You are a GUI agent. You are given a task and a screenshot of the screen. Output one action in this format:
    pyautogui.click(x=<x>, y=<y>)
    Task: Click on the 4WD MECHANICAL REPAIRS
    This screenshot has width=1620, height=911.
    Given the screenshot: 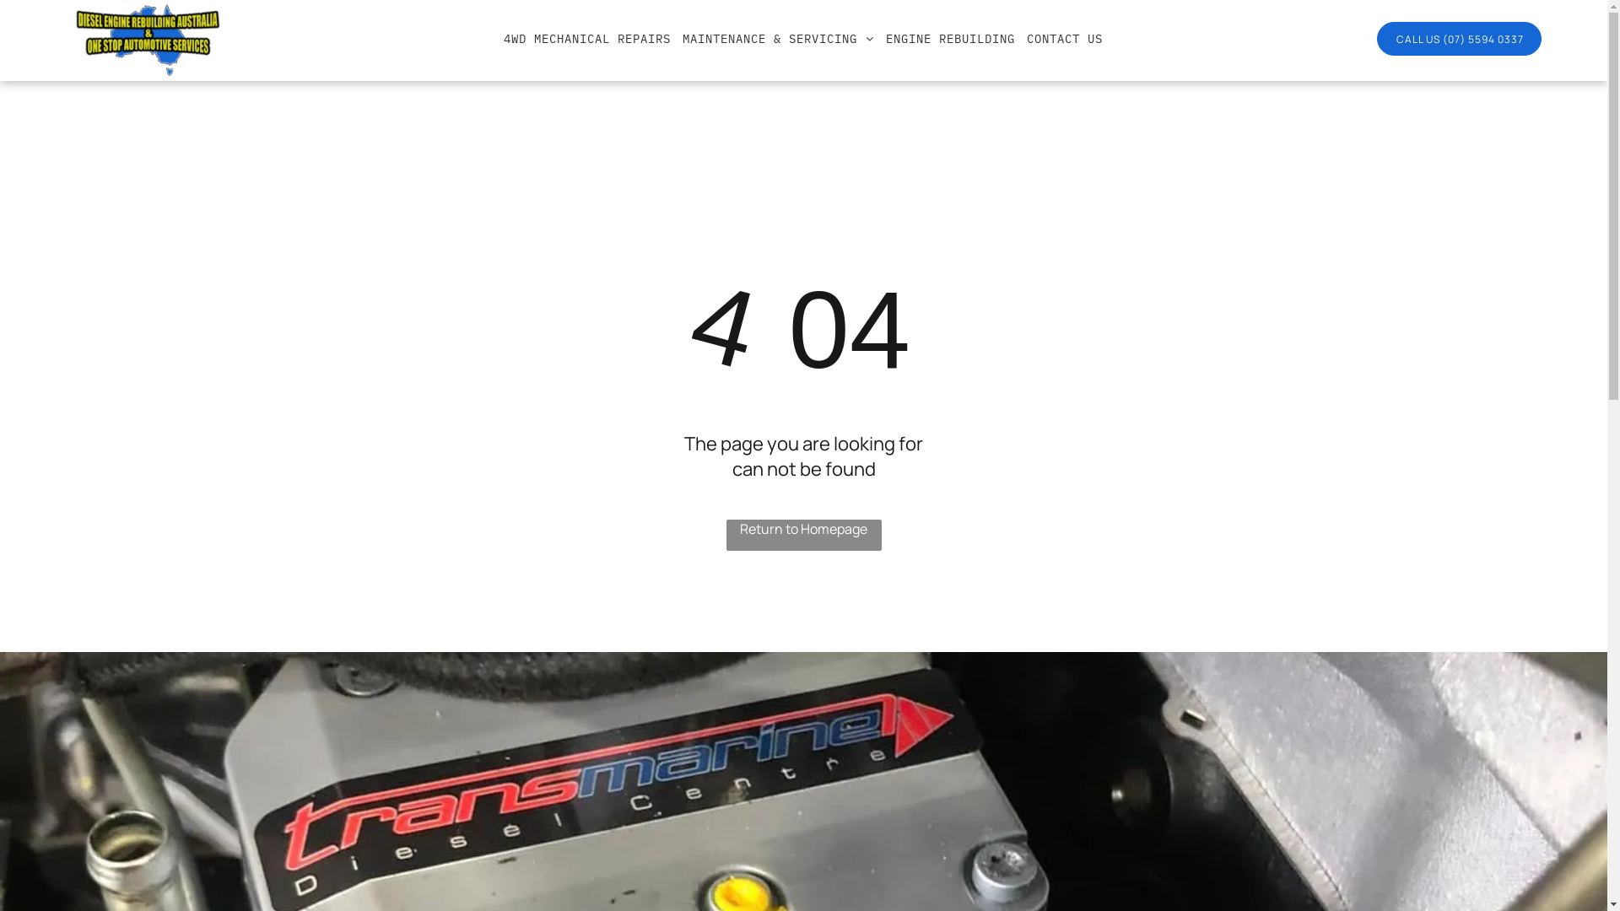 What is the action you would take?
    pyautogui.click(x=587, y=39)
    